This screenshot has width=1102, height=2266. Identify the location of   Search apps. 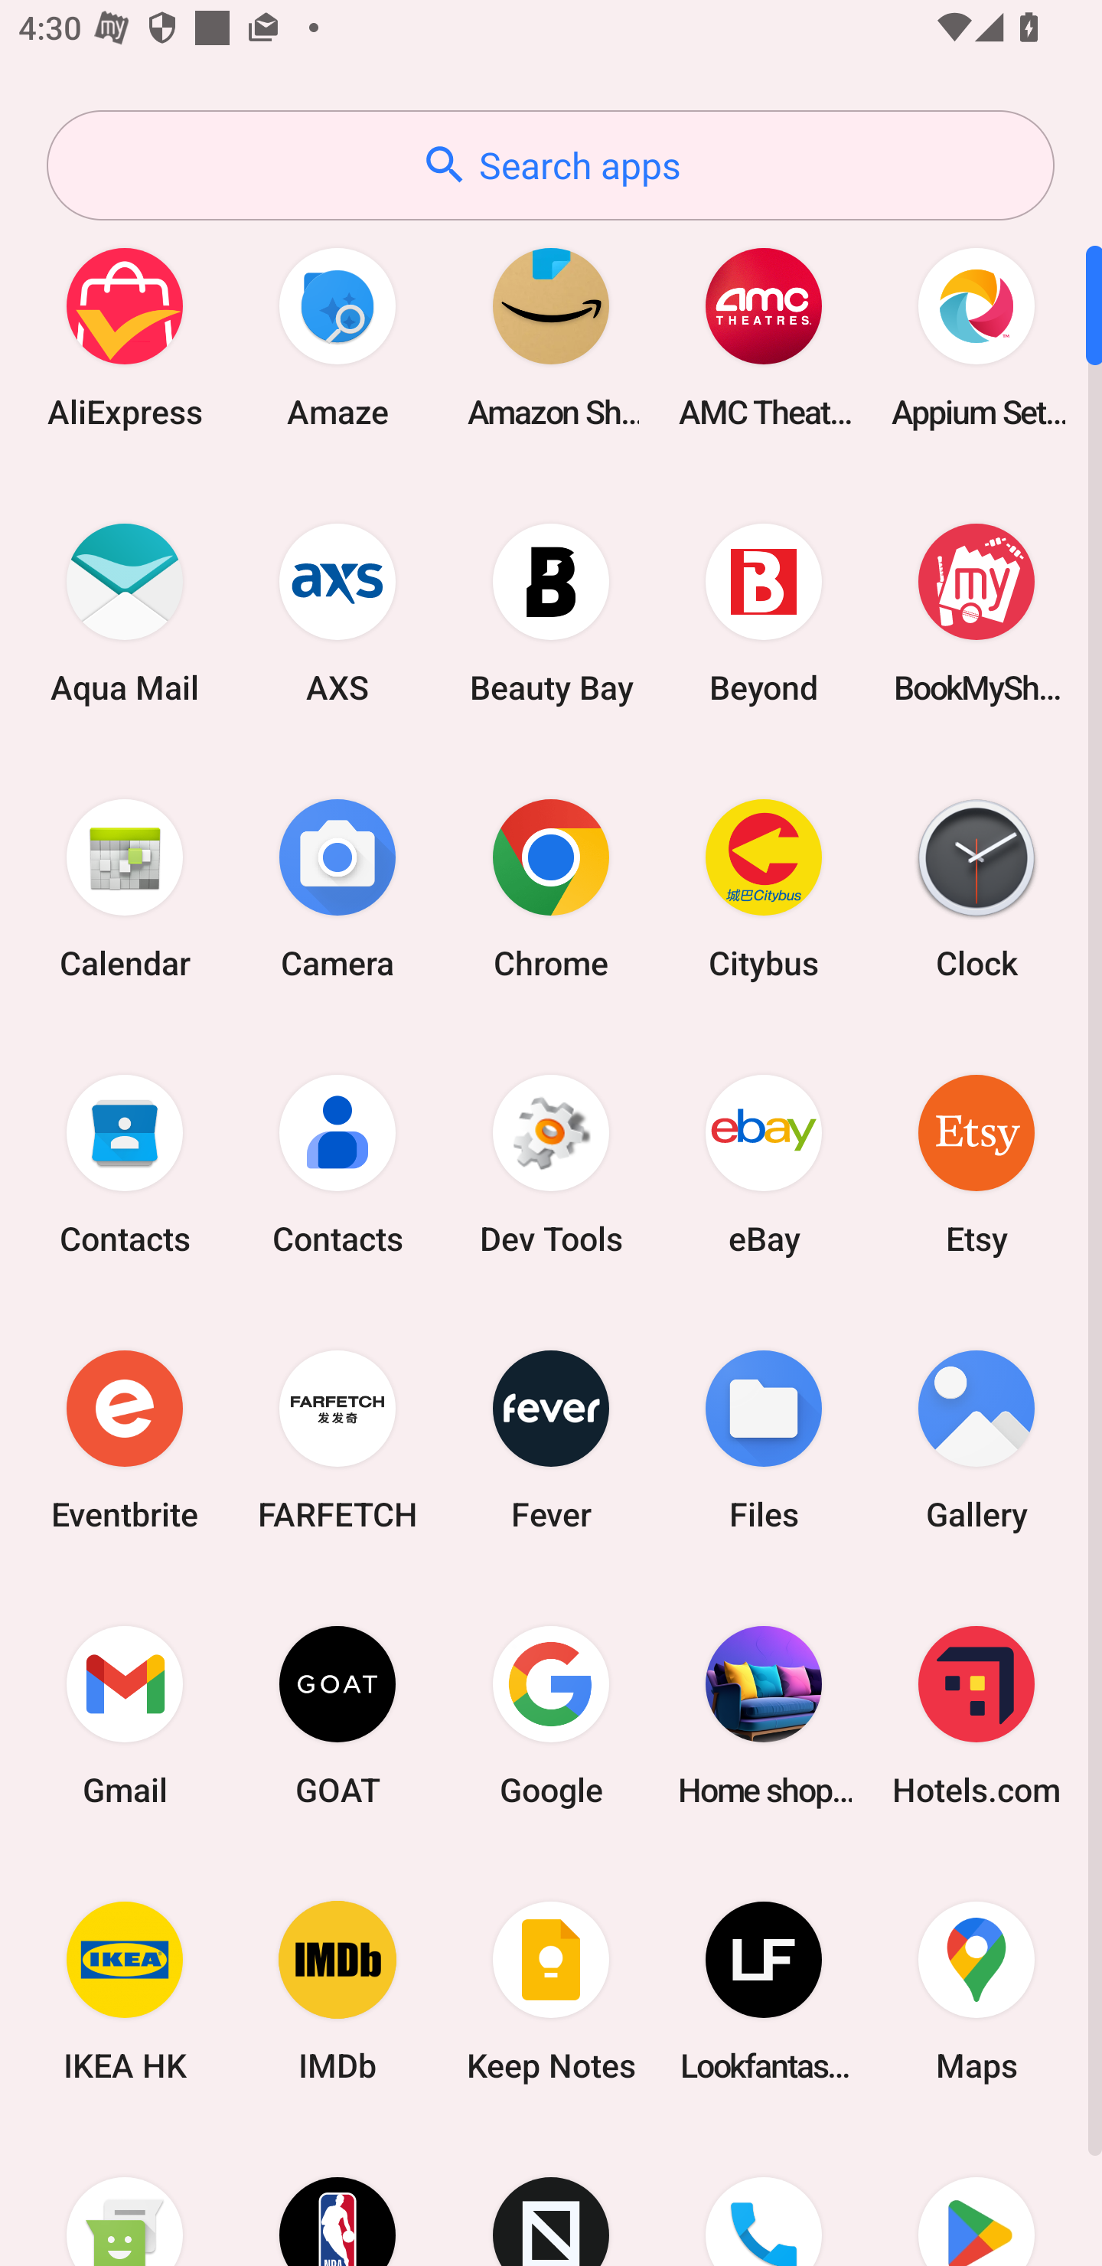
(550, 165).